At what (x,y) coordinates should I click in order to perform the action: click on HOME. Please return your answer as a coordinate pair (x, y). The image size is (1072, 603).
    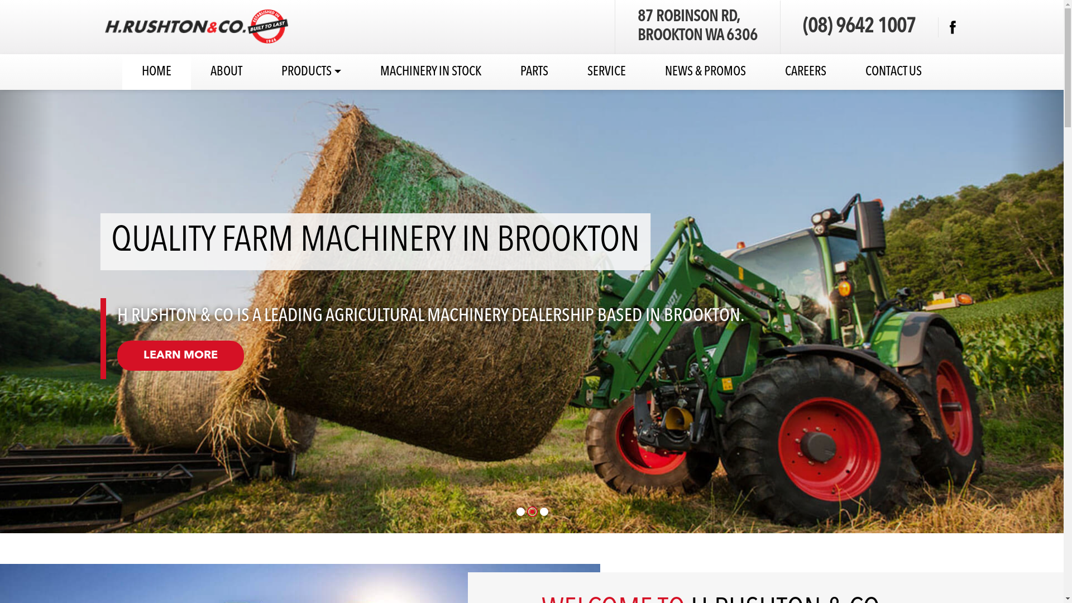
    Looking at the image, I should click on (156, 72).